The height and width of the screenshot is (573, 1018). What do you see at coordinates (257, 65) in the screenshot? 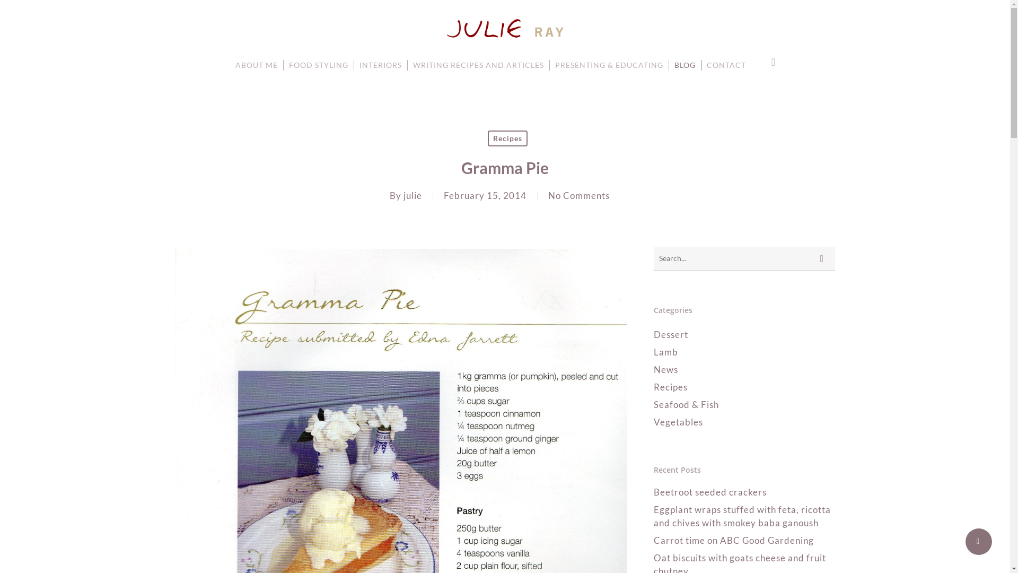
I see `ABOUT ME` at bounding box center [257, 65].